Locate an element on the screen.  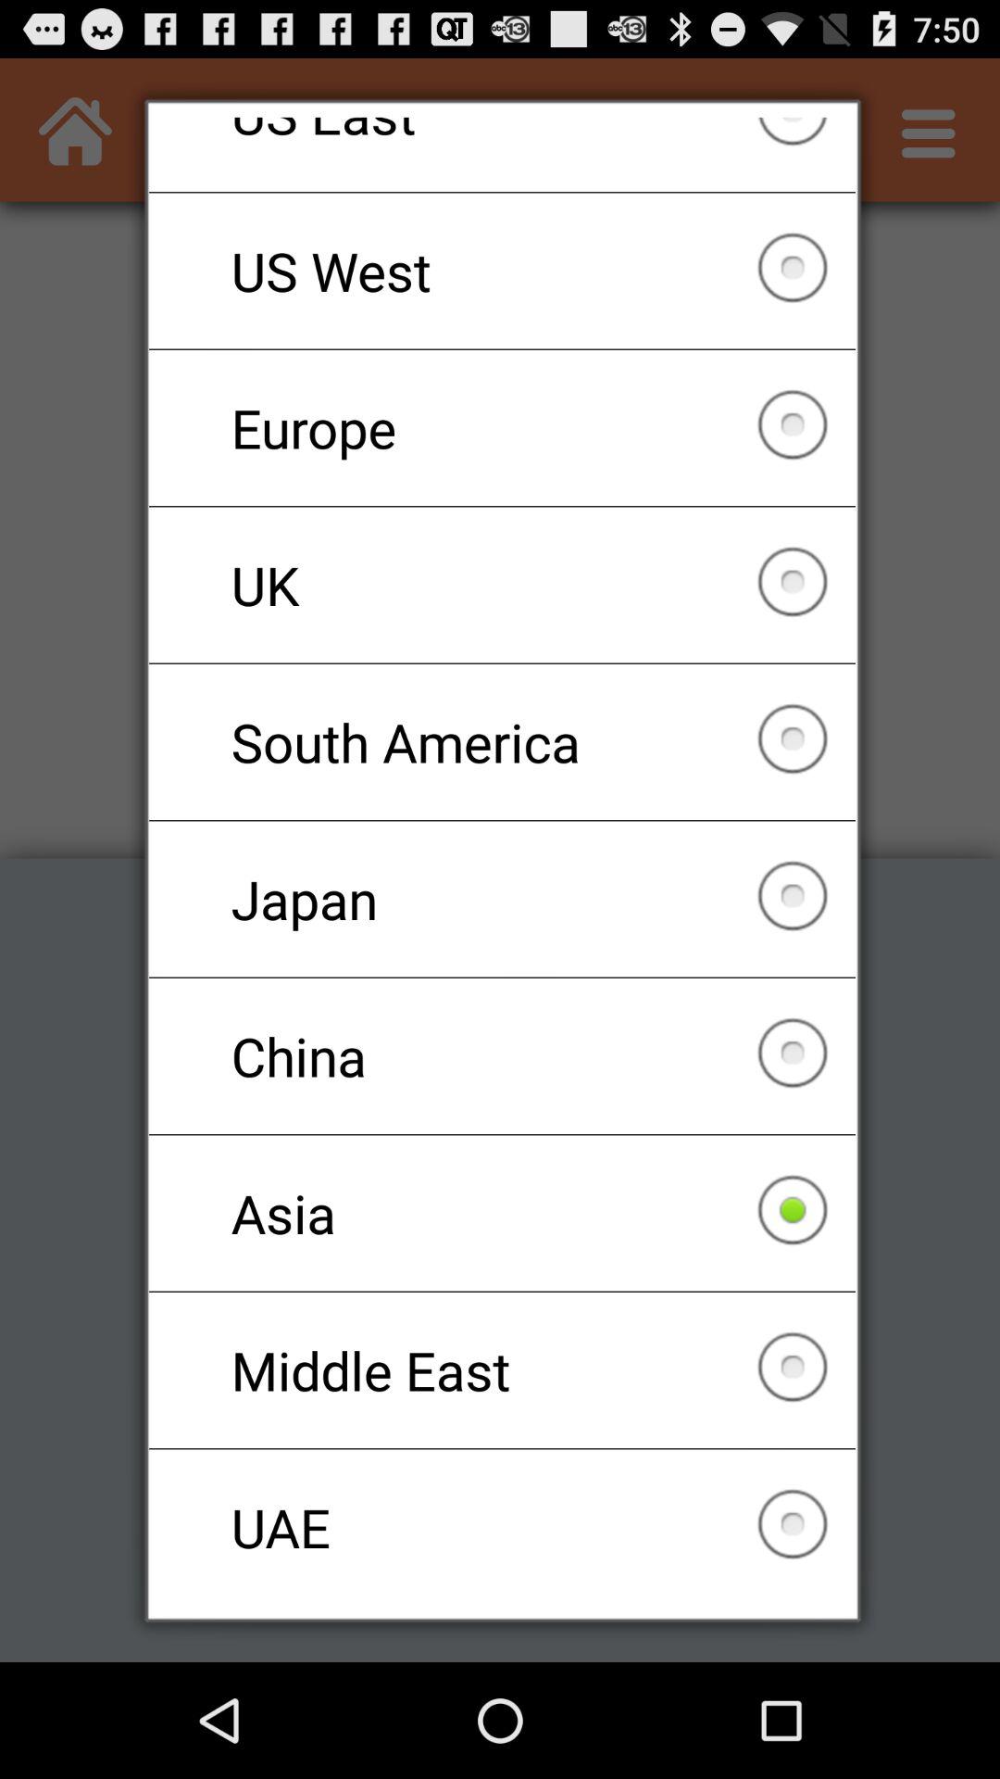
swipe to the     middle east is located at coordinates (502, 1369).